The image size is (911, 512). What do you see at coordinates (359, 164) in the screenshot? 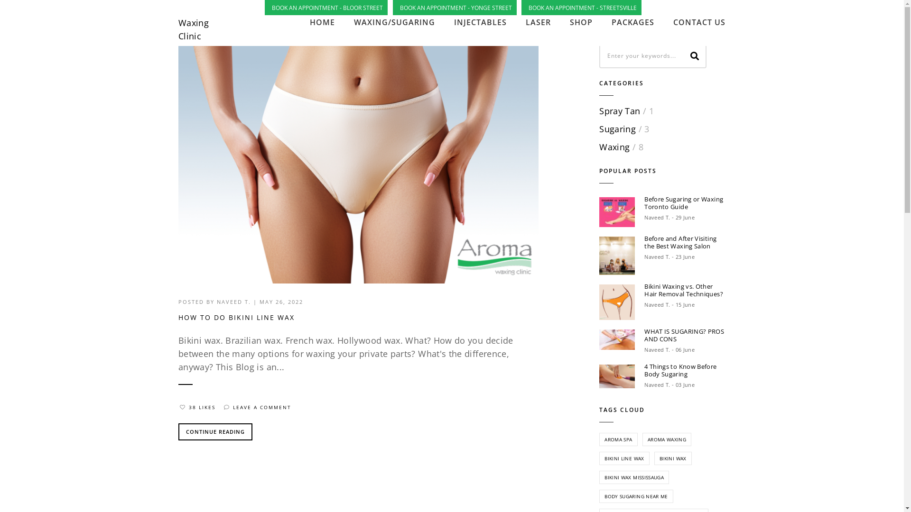
I see `how to do bikini line wax` at bounding box center [359, 164].